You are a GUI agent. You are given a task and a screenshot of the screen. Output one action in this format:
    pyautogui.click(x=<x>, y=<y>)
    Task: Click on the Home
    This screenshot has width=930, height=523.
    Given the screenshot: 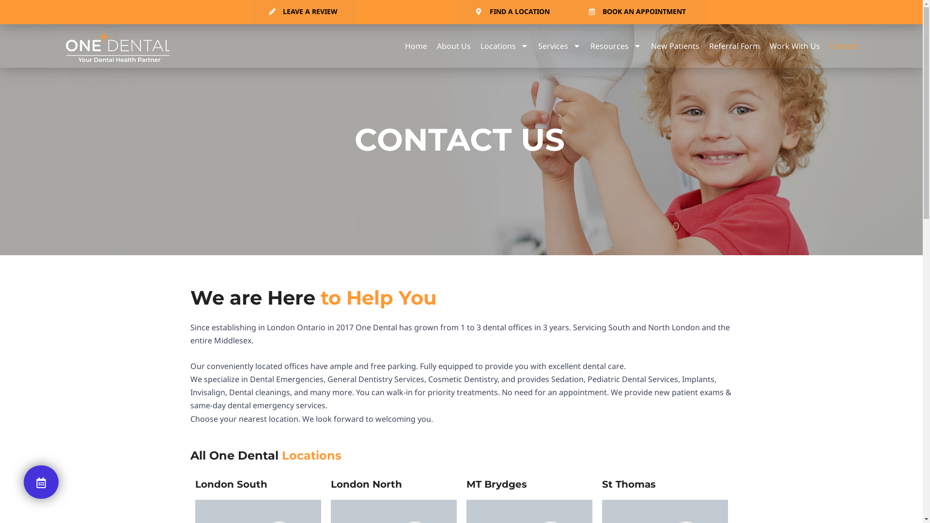 What is the action you would take?
    pyautogui.click(x=416, y=46)
    